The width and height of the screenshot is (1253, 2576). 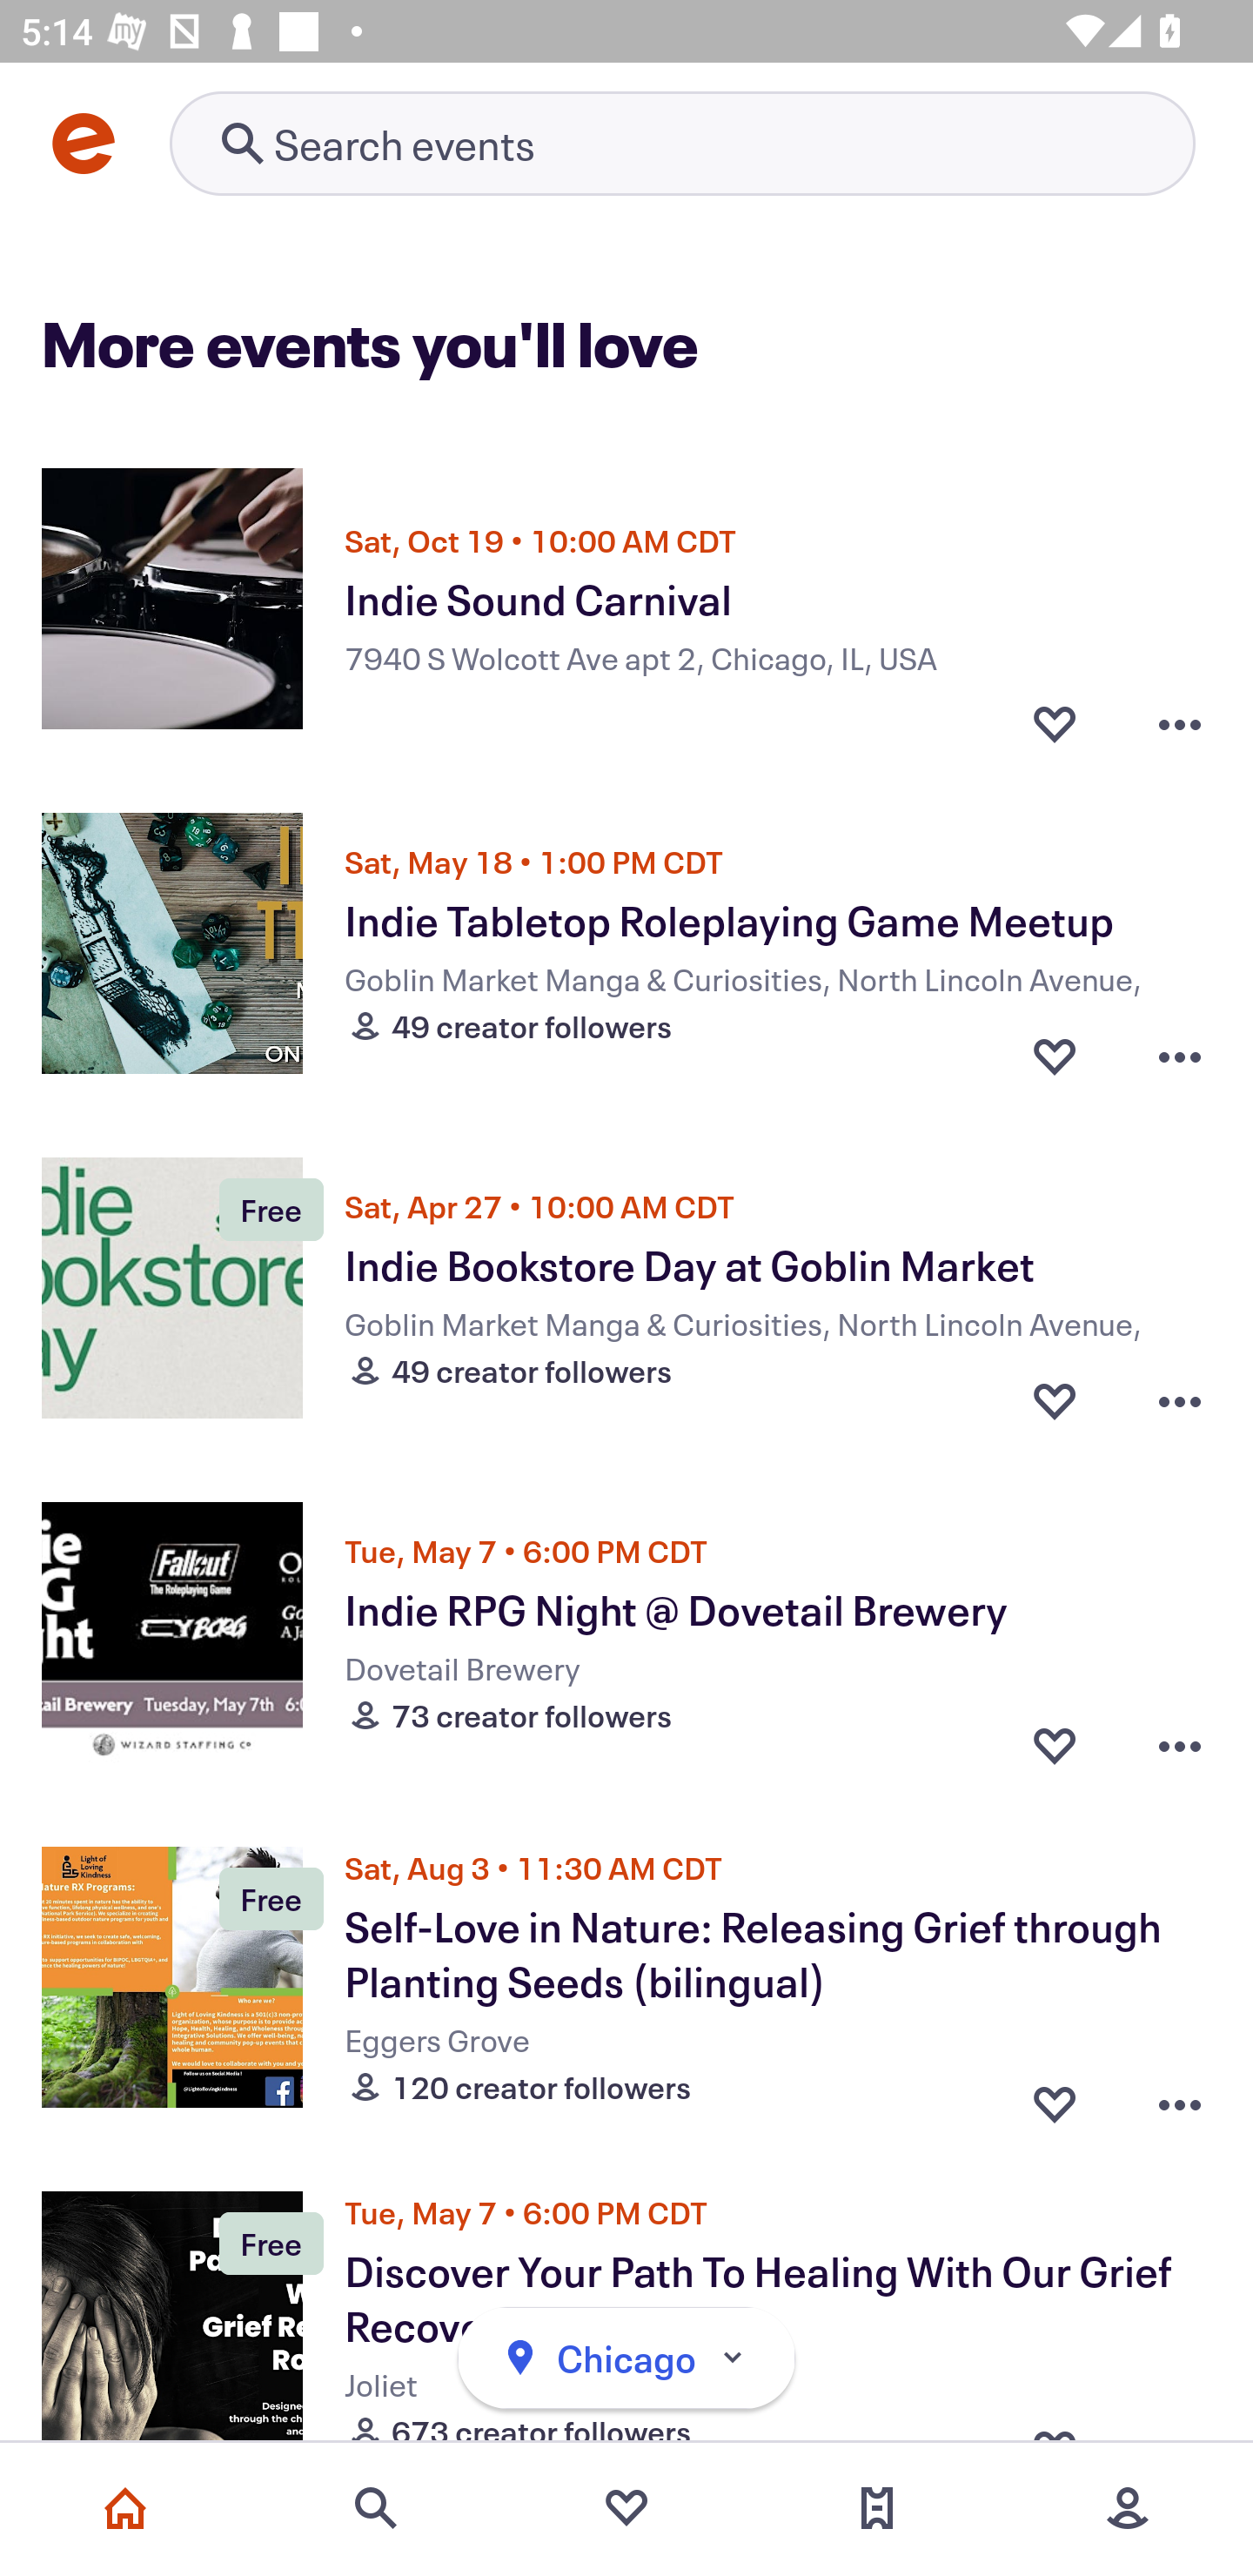 What do you see at coordinates (1055, 1744) in the screenshot?
I see `Favorite button` at bounding box center [1055, 1744].